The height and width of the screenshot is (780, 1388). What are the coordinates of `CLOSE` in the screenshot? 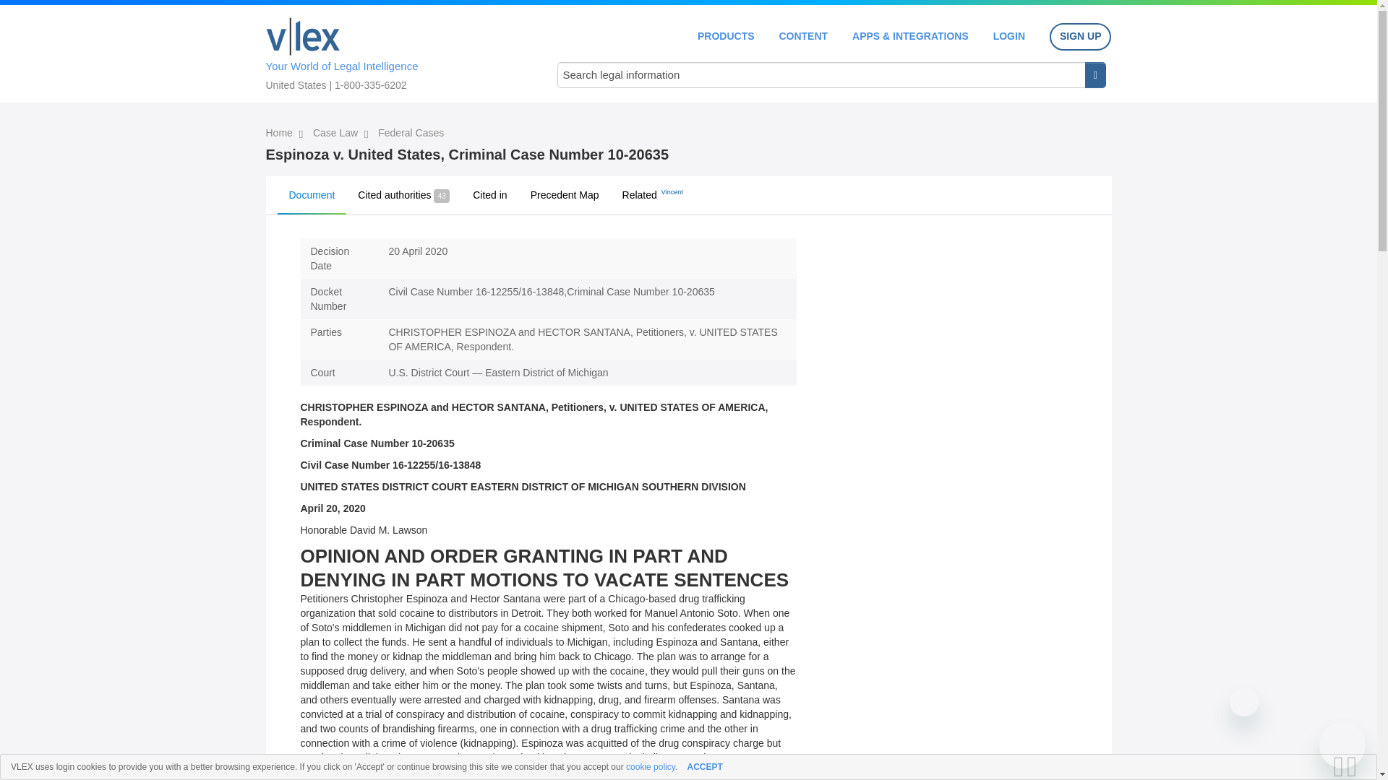 It's located at (1356, 767).